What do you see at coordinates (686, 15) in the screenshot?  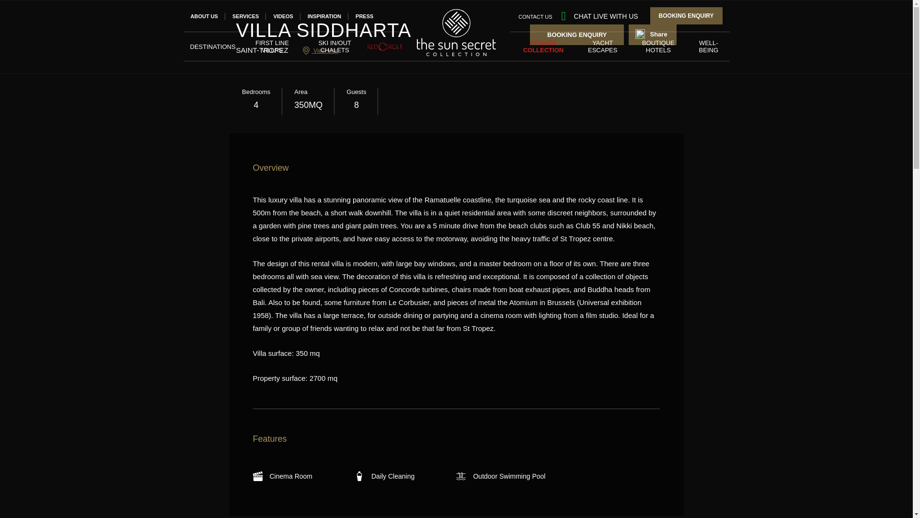 I see `BOOKING ENQUIRY` at bounding box center [686, 15].